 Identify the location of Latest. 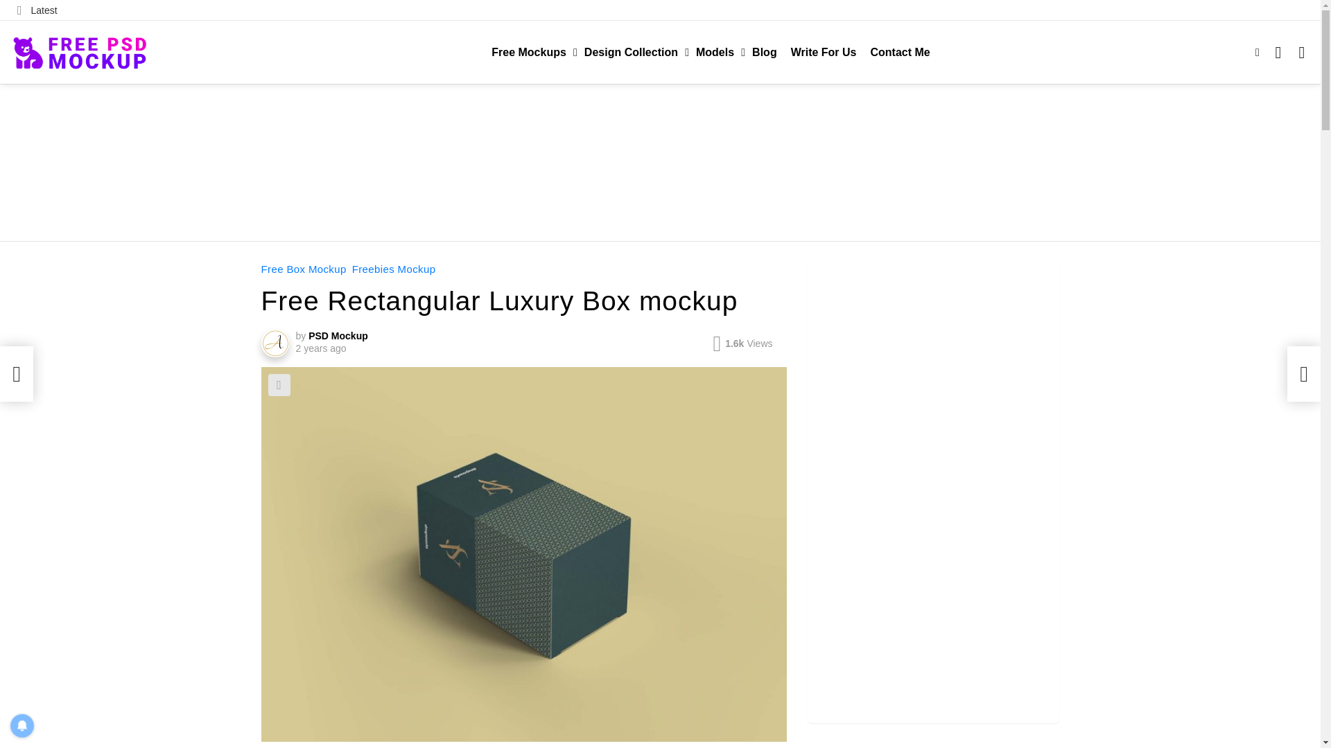
(37, 10).